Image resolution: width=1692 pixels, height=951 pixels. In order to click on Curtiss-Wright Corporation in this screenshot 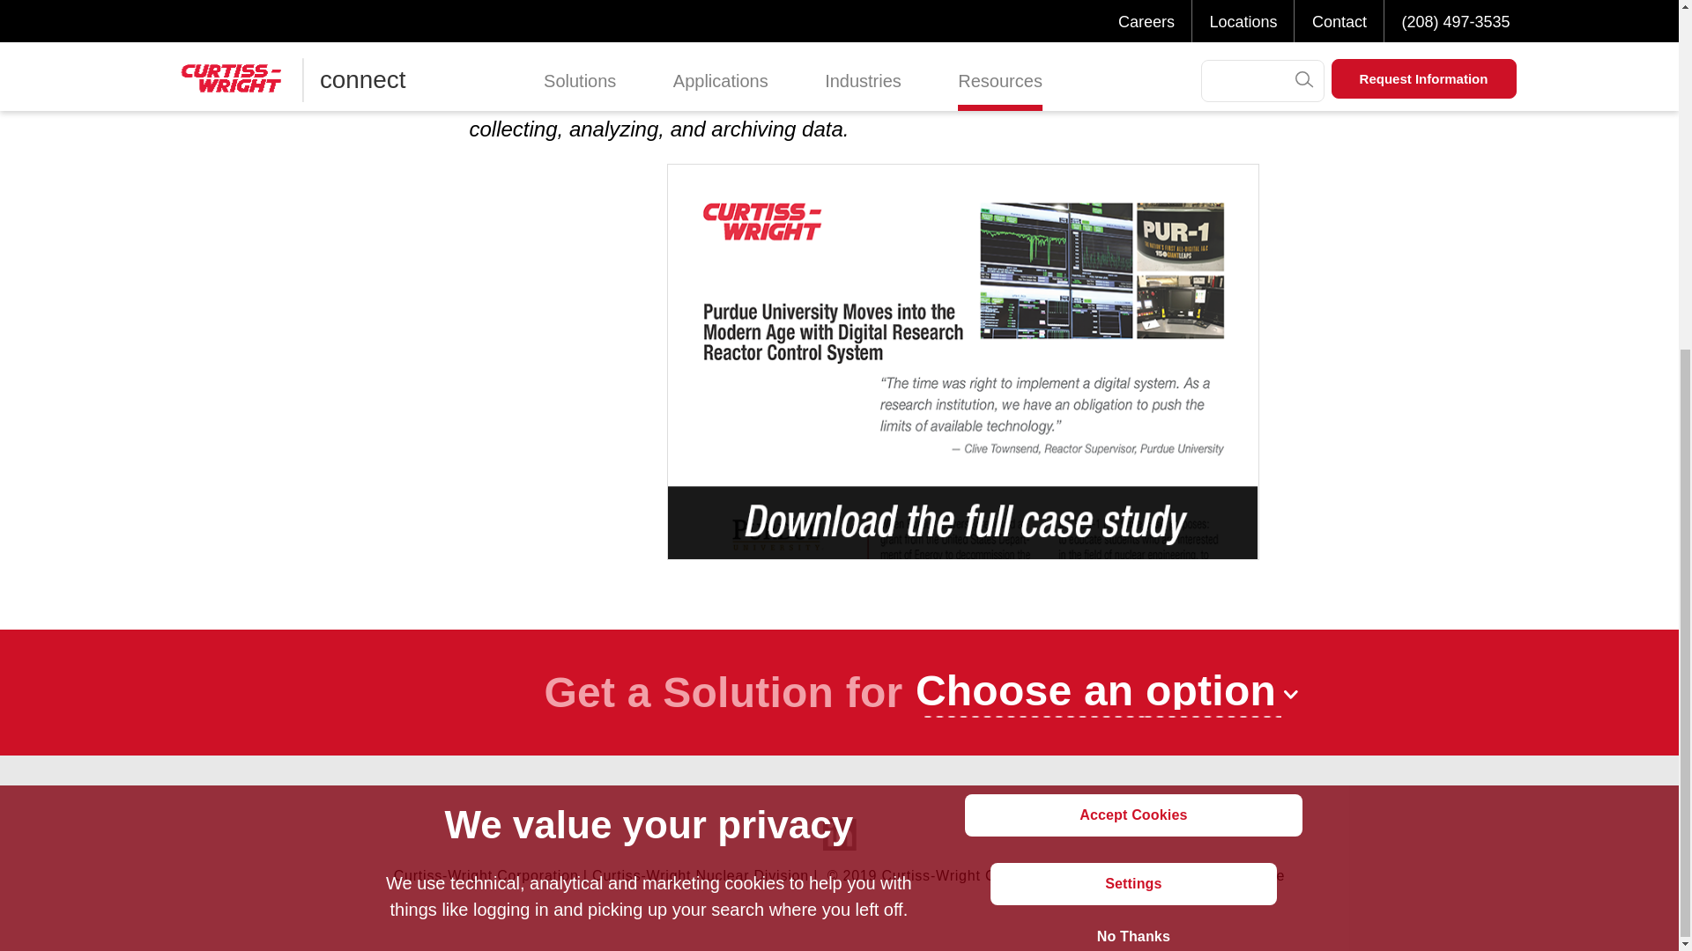, I will do `click(486, 875)`.